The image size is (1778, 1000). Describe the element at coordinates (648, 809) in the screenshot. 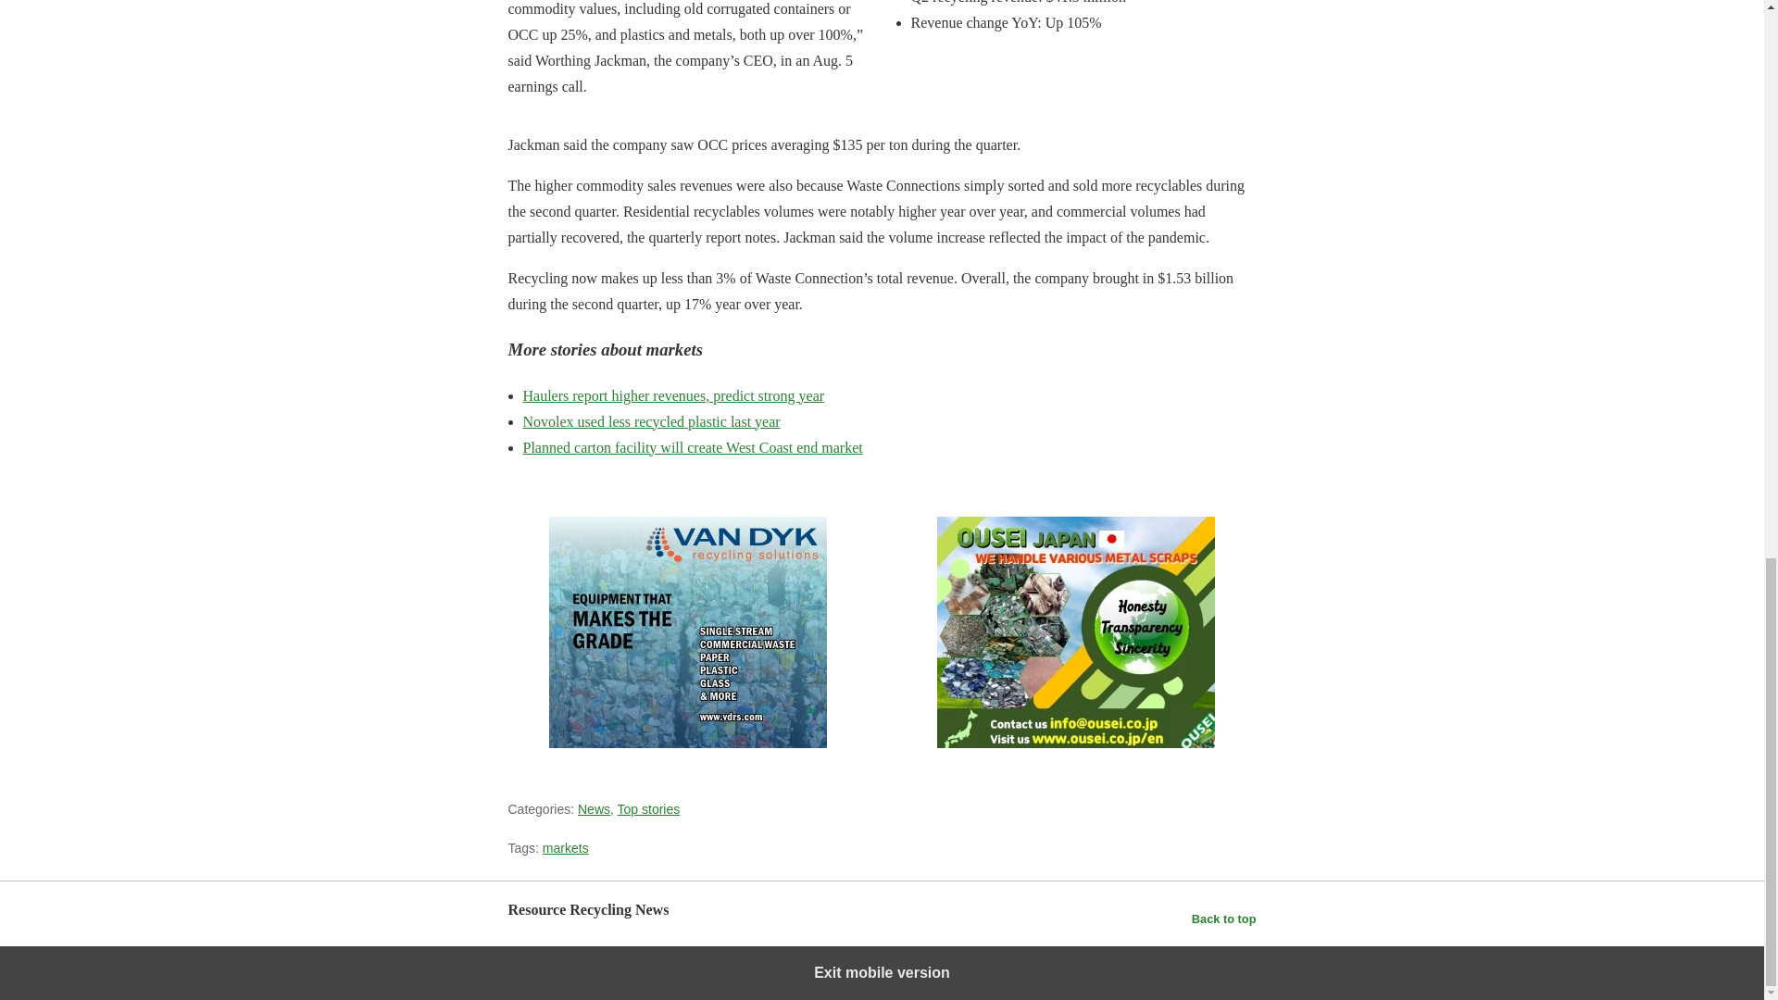

I see `Top stories` at that location.